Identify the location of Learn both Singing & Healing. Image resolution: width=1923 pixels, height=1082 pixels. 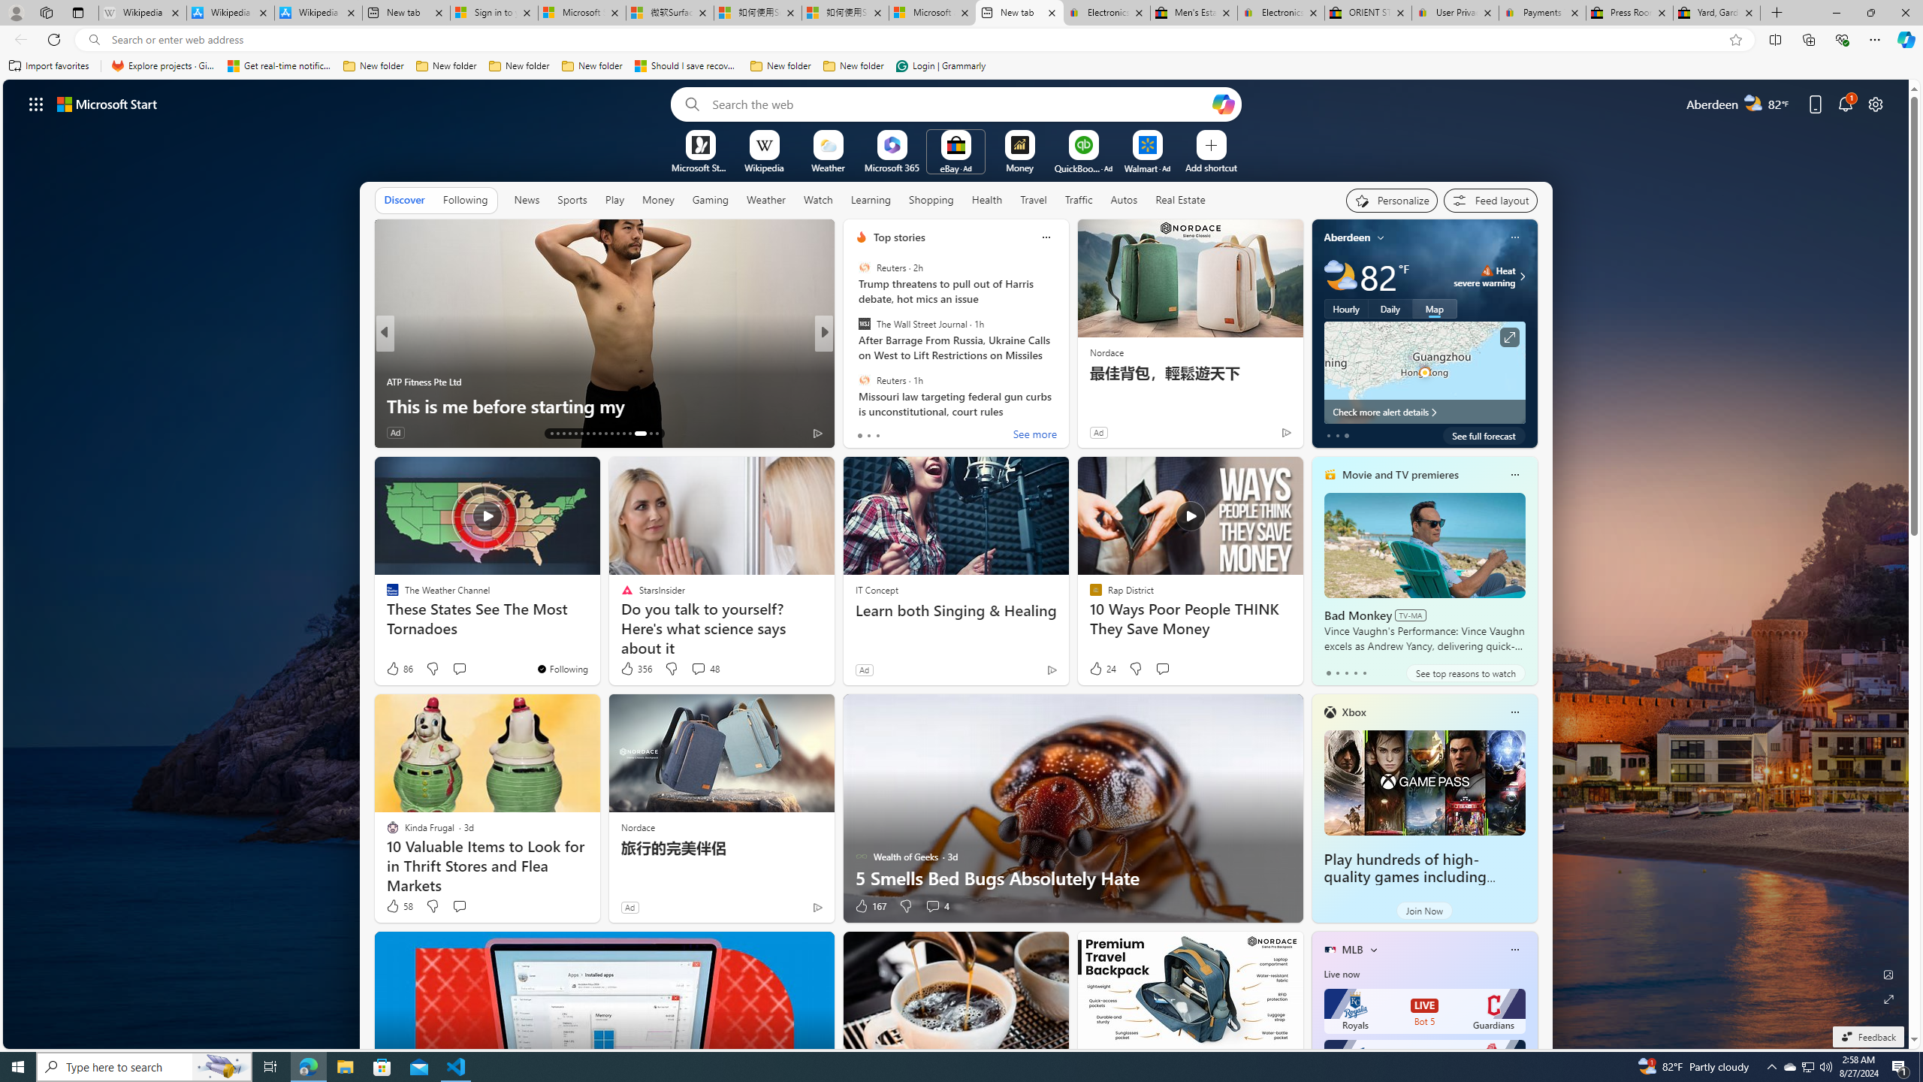
(957, 610).